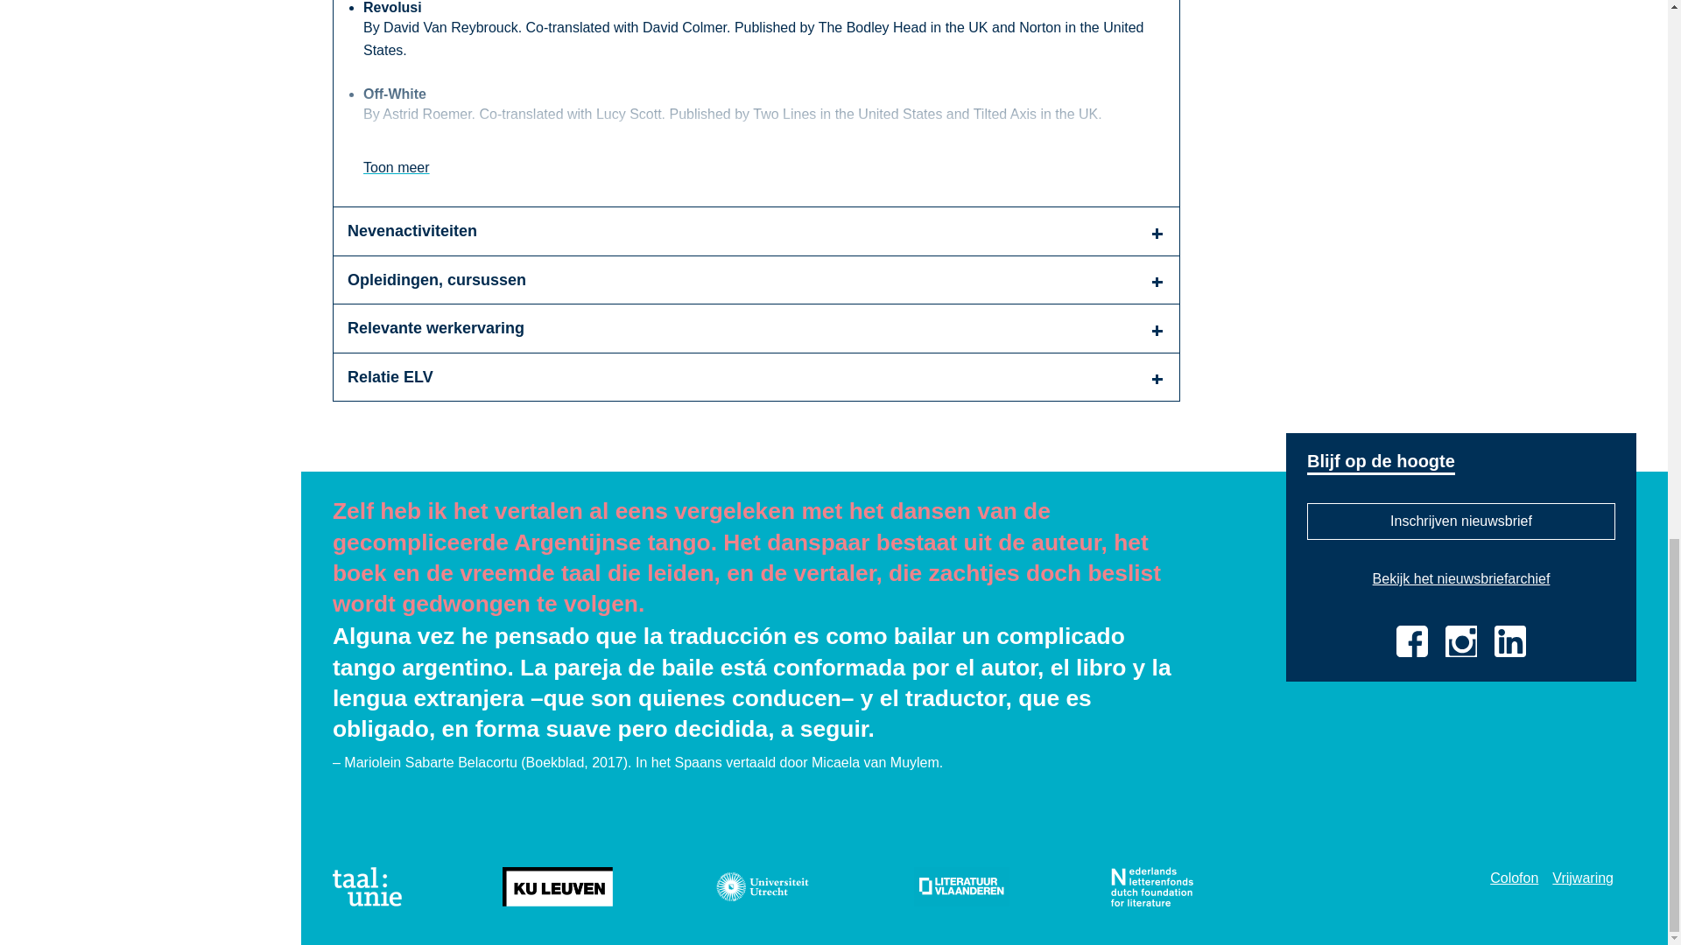 The width and height of the screenshot is (1681, 945). I want to click on Instagram, so click(1461, 640).